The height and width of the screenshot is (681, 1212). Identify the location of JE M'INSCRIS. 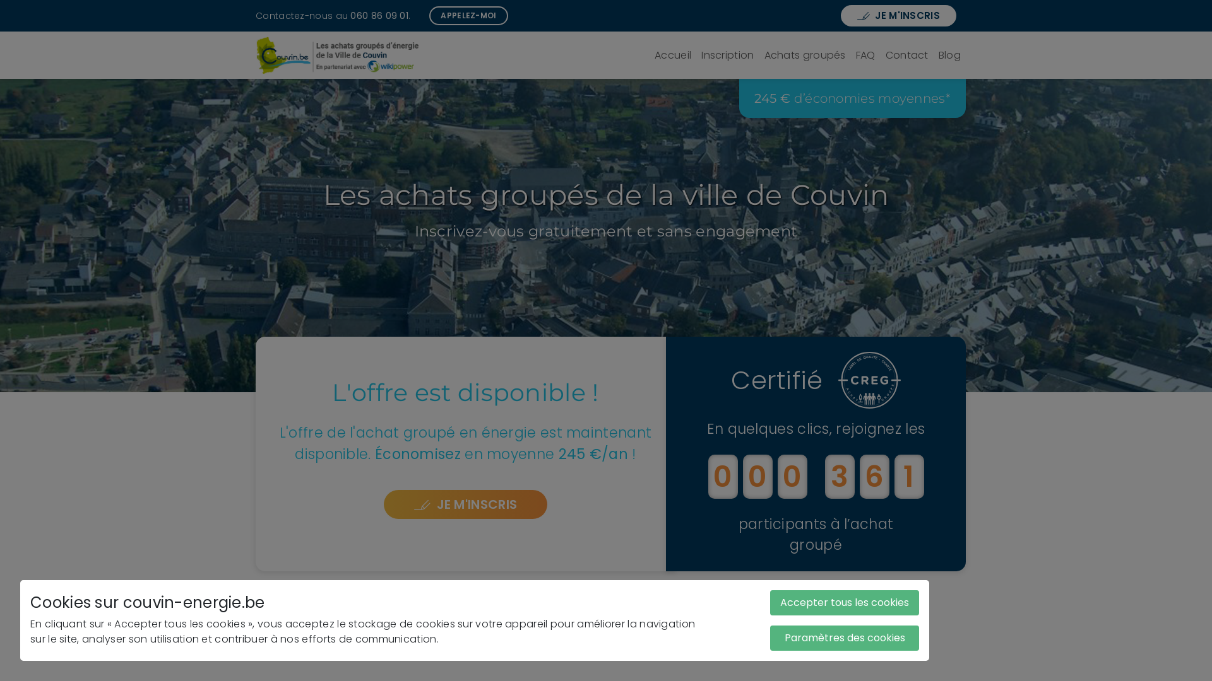
(899, 16).